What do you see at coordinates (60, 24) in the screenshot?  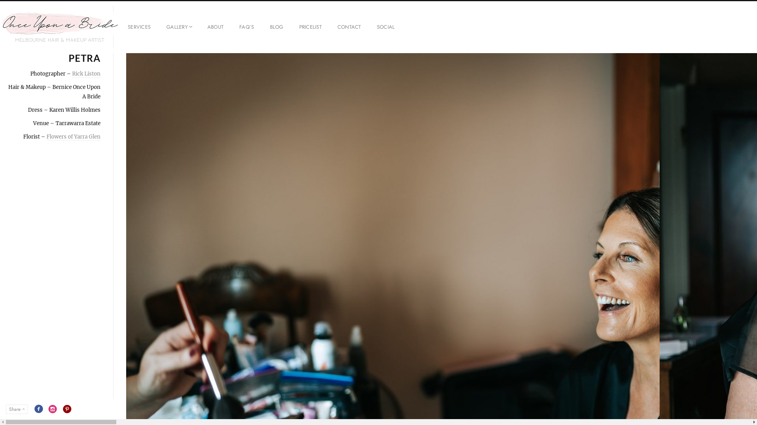 I see `Once Upon a Bride` at bounding box center [60, 24].